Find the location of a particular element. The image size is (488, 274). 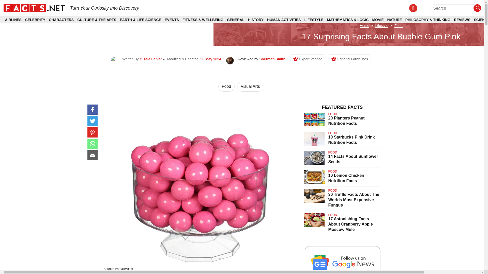

10 Starbucks Pink Drink Nutrition Facts  is located at coordinates (352, 140).